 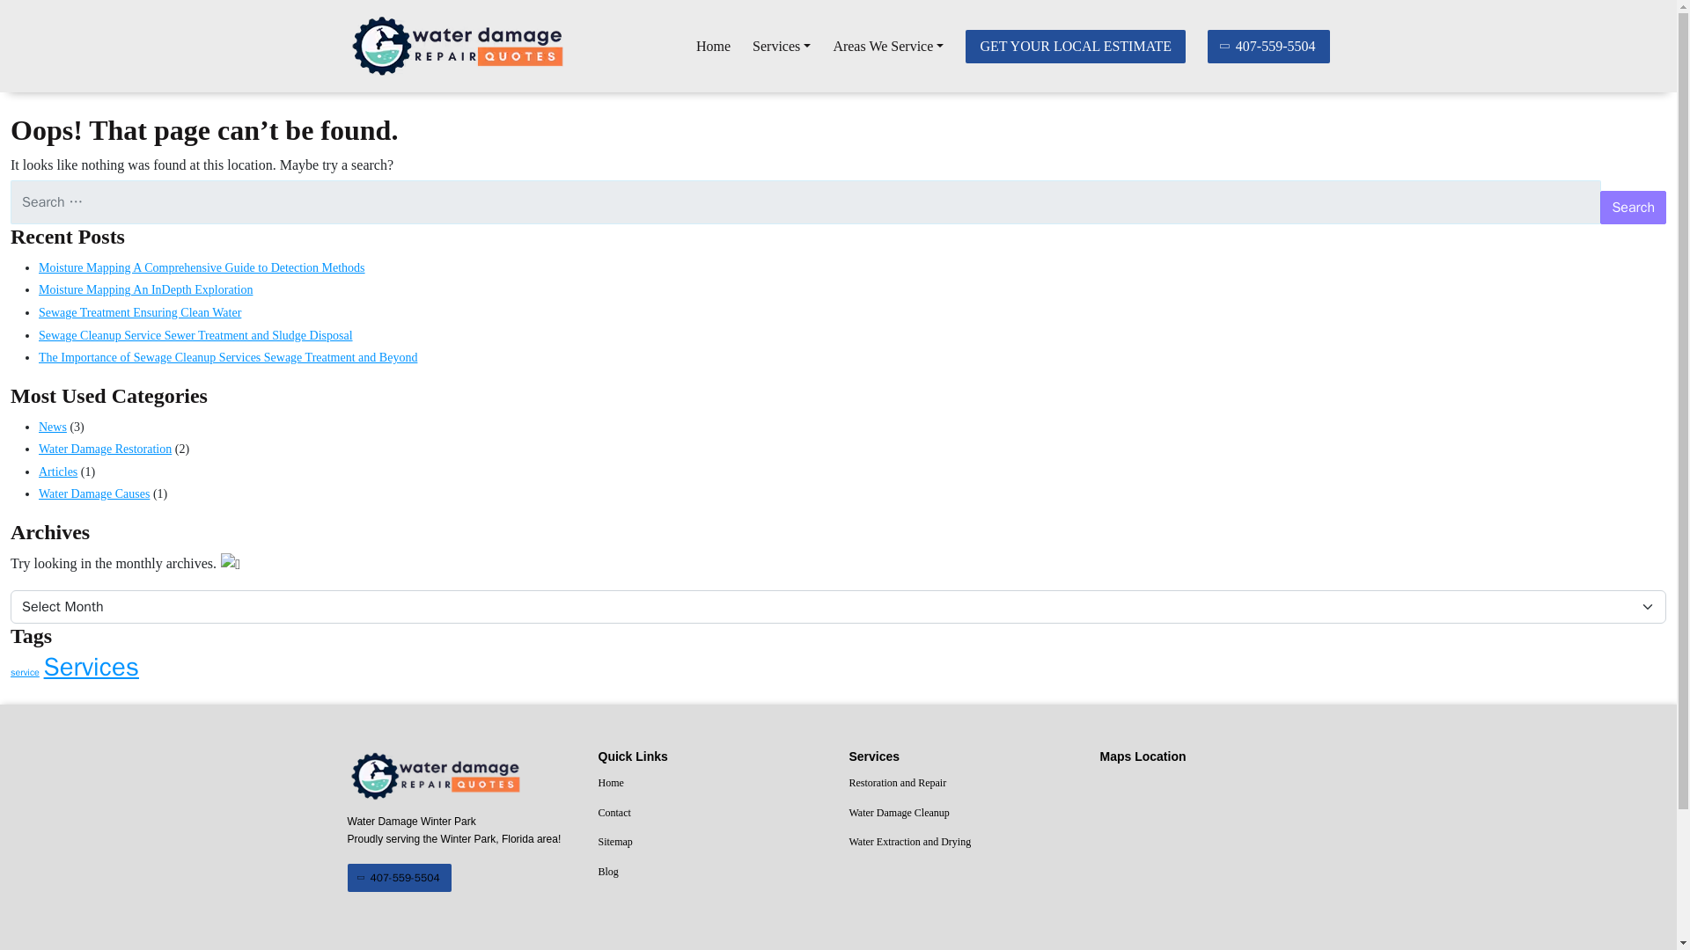 What do you see at coordinates (713, 47) in the screenshot?
I see `Home` at bounding box center [713, 47].